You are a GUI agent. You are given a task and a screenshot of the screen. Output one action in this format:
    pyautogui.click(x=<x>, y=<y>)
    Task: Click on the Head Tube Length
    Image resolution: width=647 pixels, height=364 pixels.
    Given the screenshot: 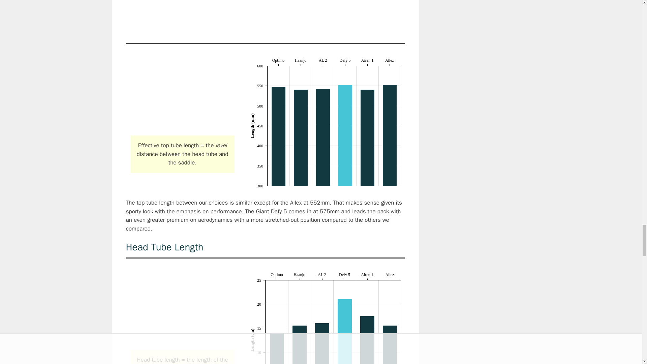 What is the action you would take?
    pyautogui.click(x=182, y=308)
    